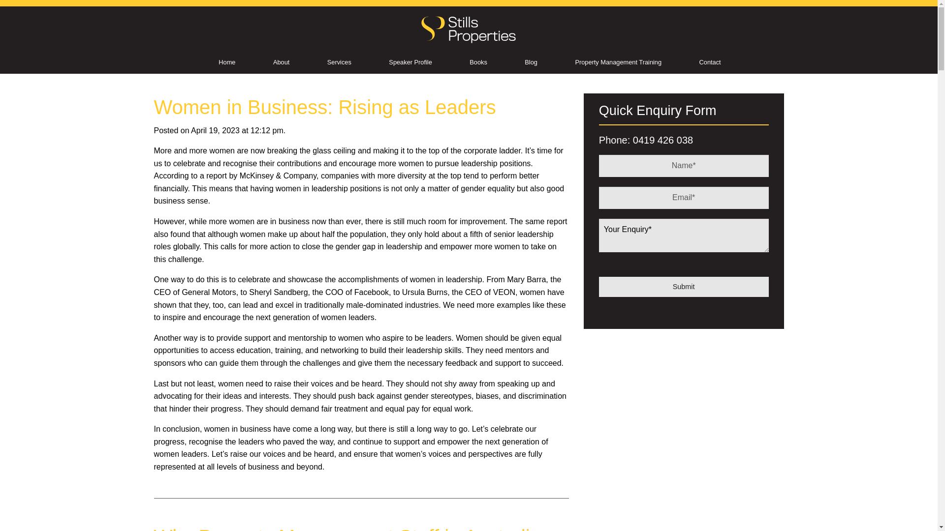 The image size is (945, 531). What do you see at coordinates (410, 62) in the screenshot?
I see `Speaker Profile` at bounding box center [410, 62].